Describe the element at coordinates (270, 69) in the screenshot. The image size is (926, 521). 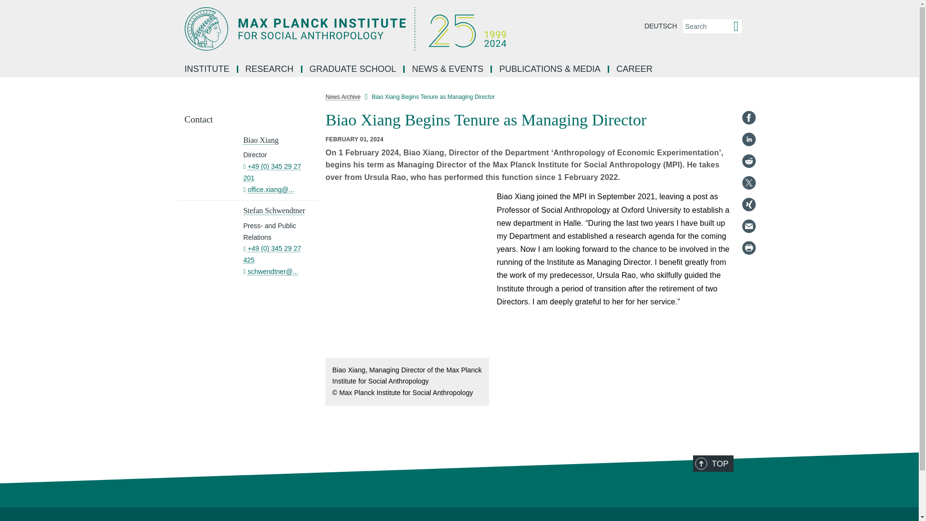
I see `RESEARCH` at that location.